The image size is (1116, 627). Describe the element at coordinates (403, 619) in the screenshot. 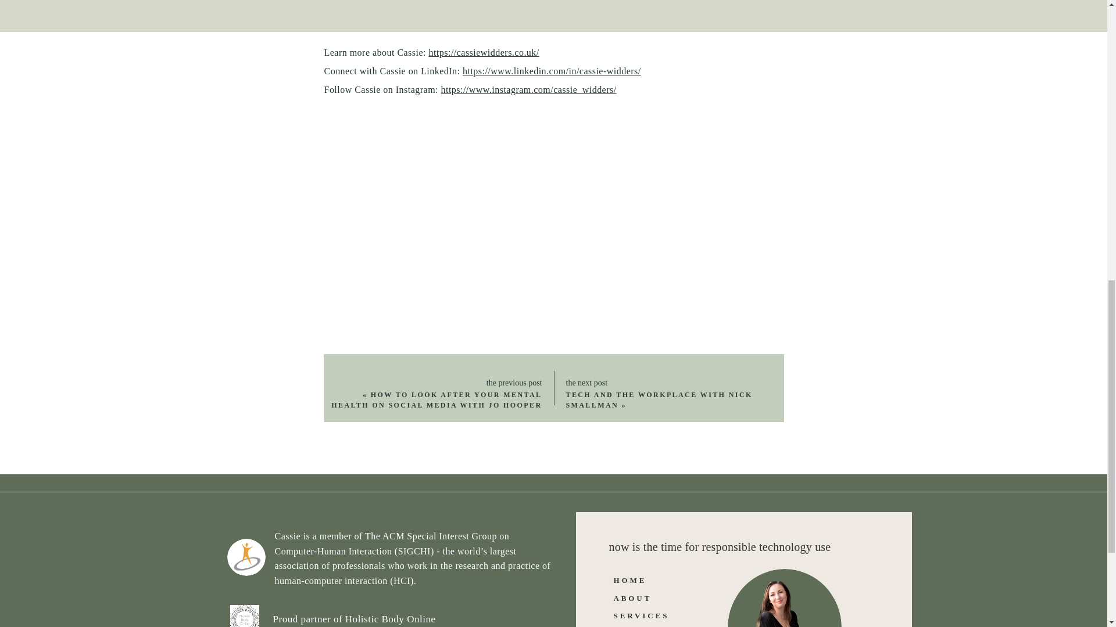

I see `Proud partner of Holistic Body Online` at that location.